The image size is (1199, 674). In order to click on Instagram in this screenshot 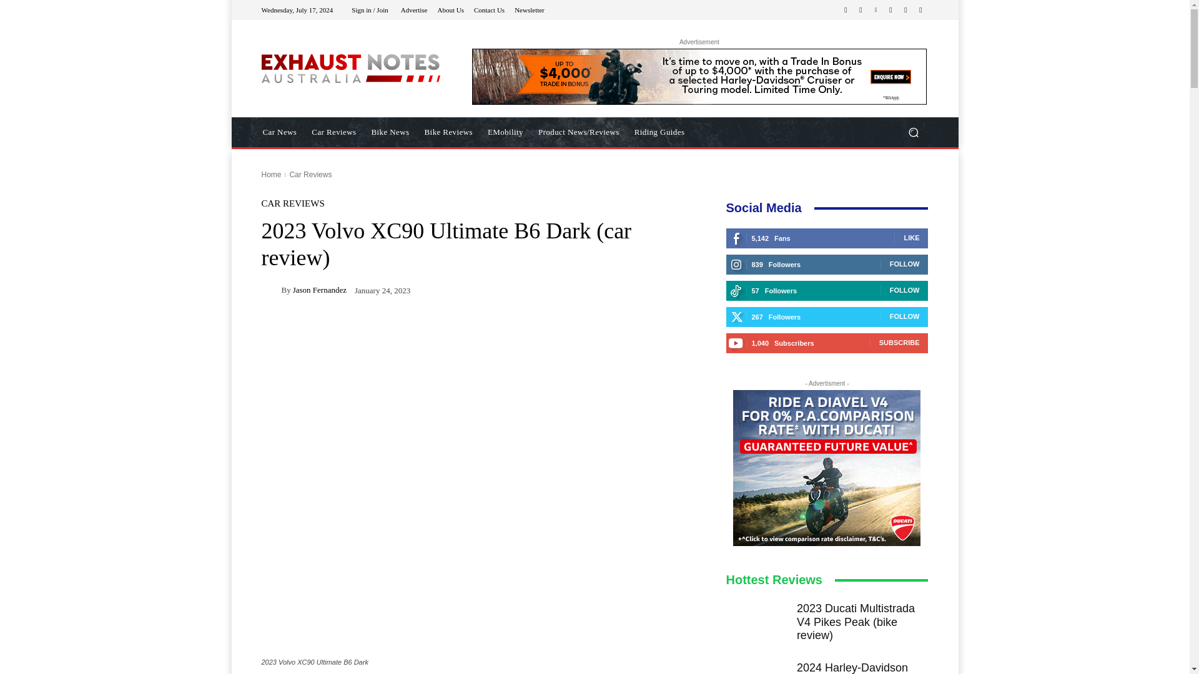, I will do `click(861, 10)`.